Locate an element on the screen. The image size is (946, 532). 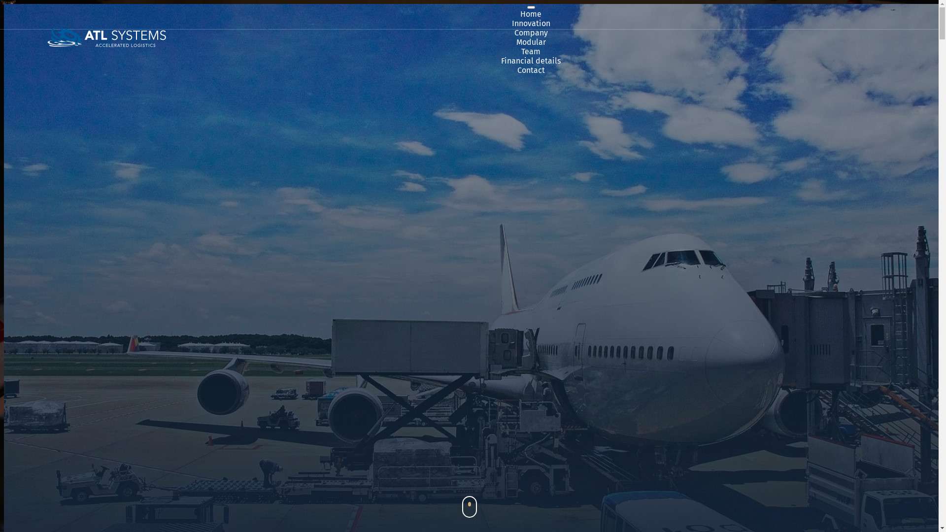
Home is located at coordinates (531, 14).